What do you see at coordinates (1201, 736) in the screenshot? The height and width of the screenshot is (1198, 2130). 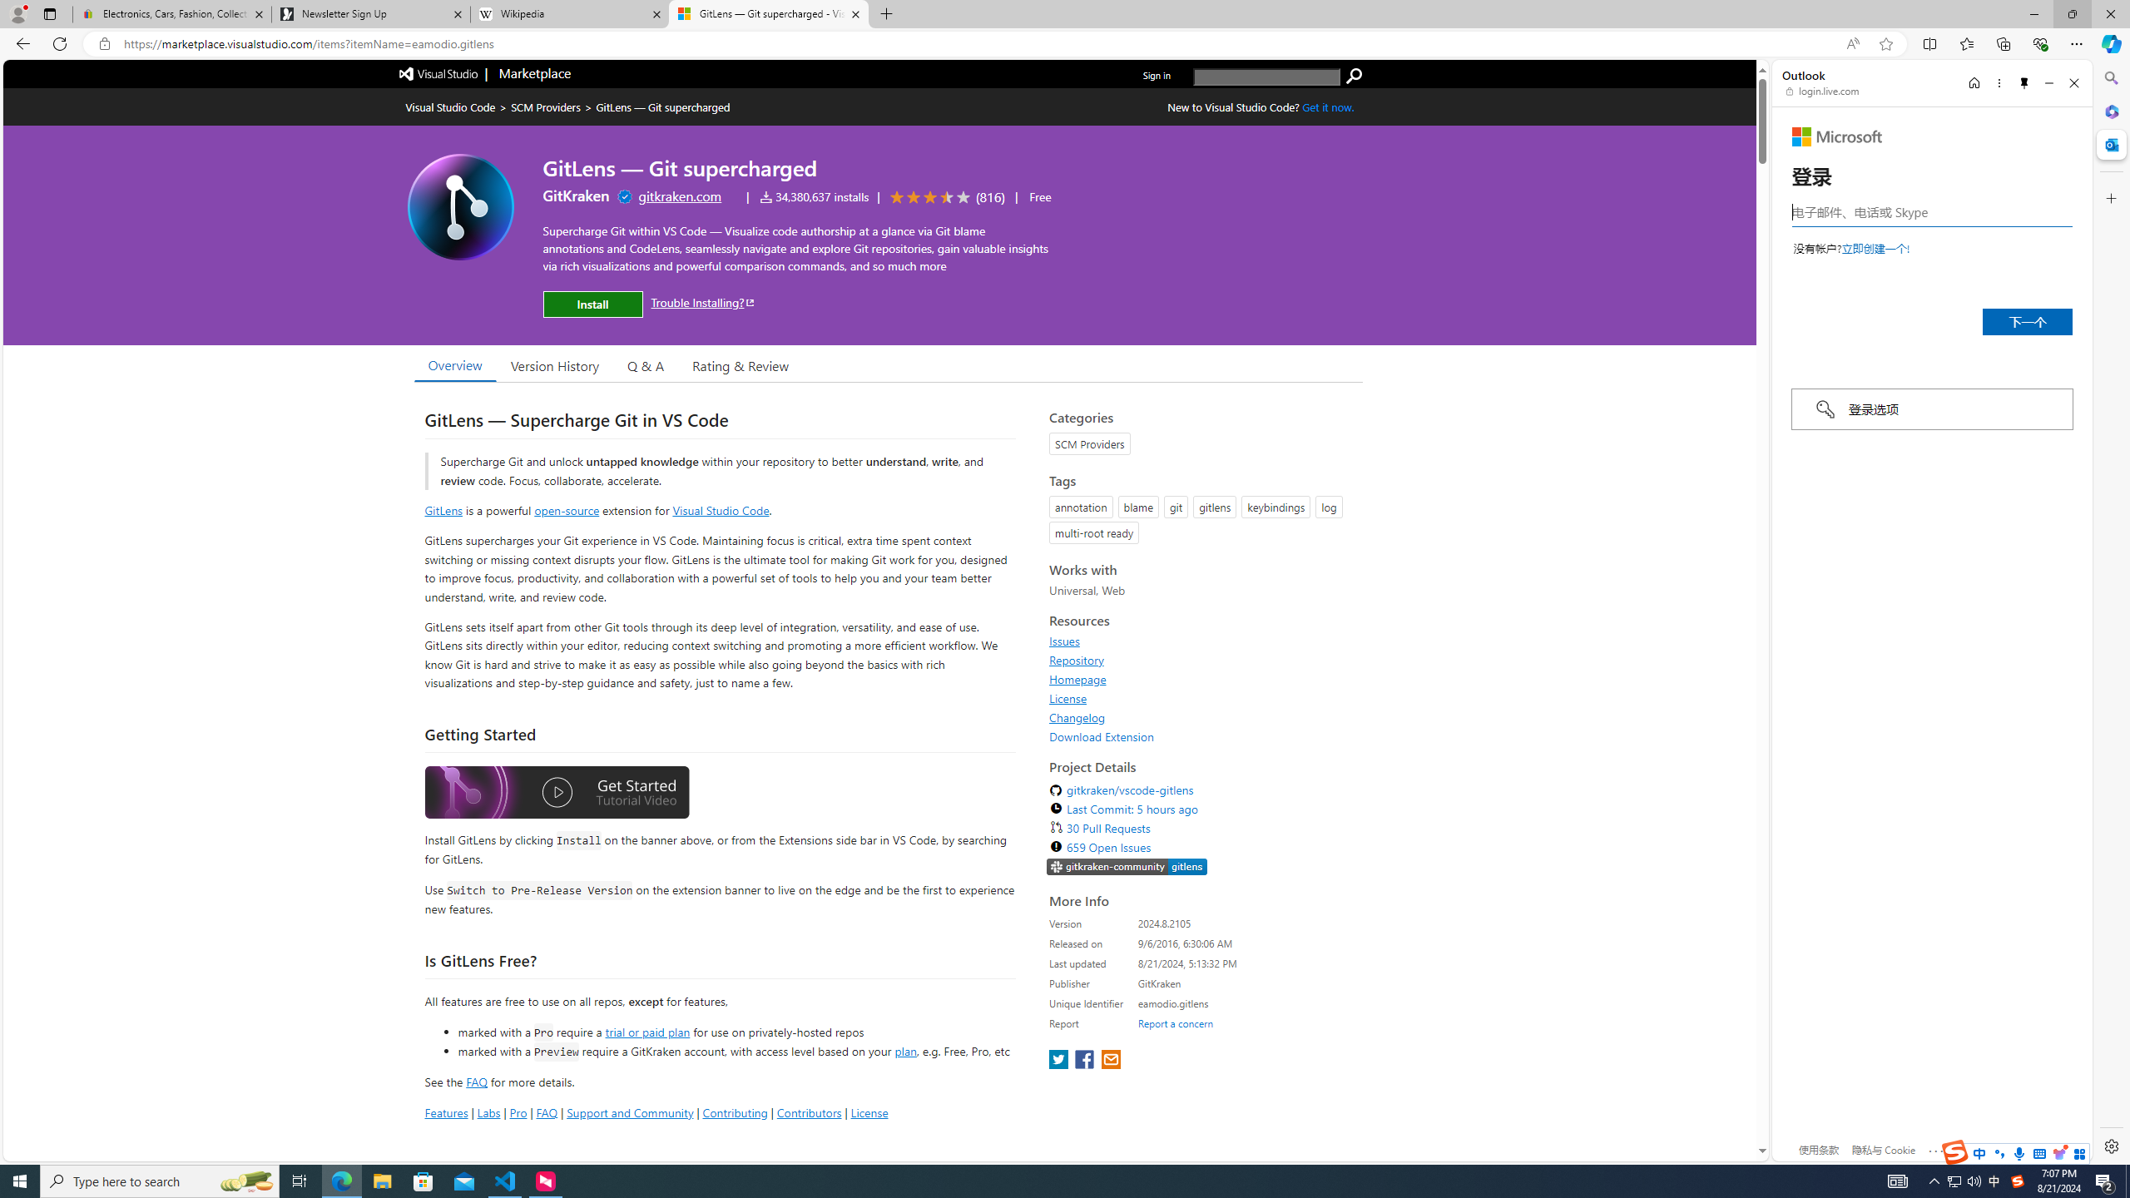 I see `Download Extension` at bounding box center [1201, 736].